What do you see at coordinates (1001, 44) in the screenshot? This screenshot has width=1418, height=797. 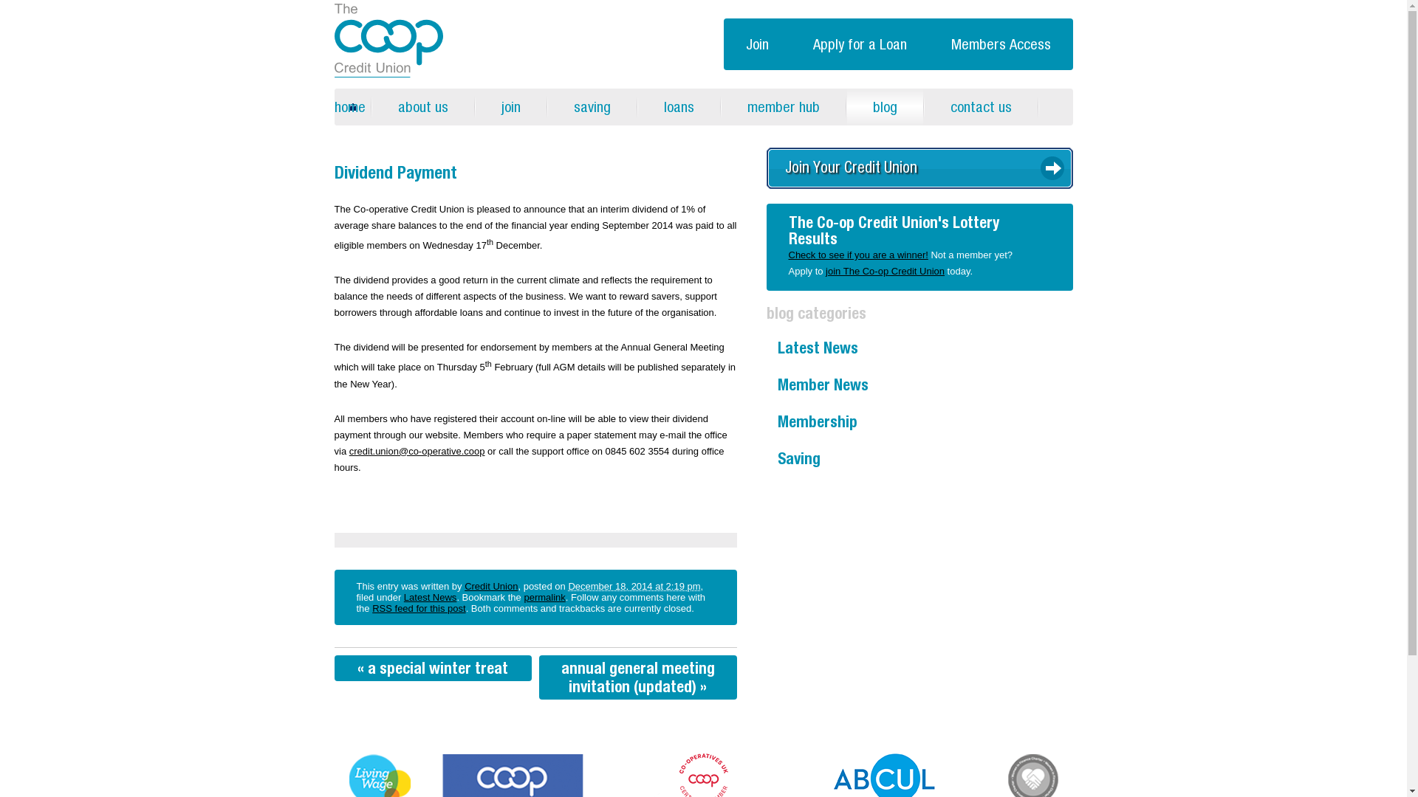 I see `Members Access` at bounding box center [1001, 44].